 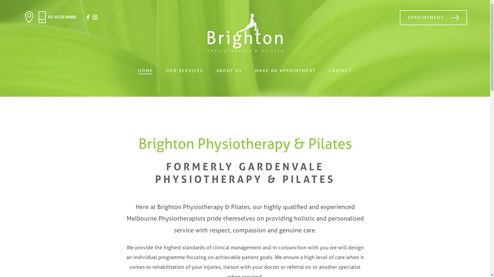 What do you see at coordinates (29, 17) in the screenshot?
I see `Brighton Physiotherapy & Pilates location` at bounding box center [29, 17].